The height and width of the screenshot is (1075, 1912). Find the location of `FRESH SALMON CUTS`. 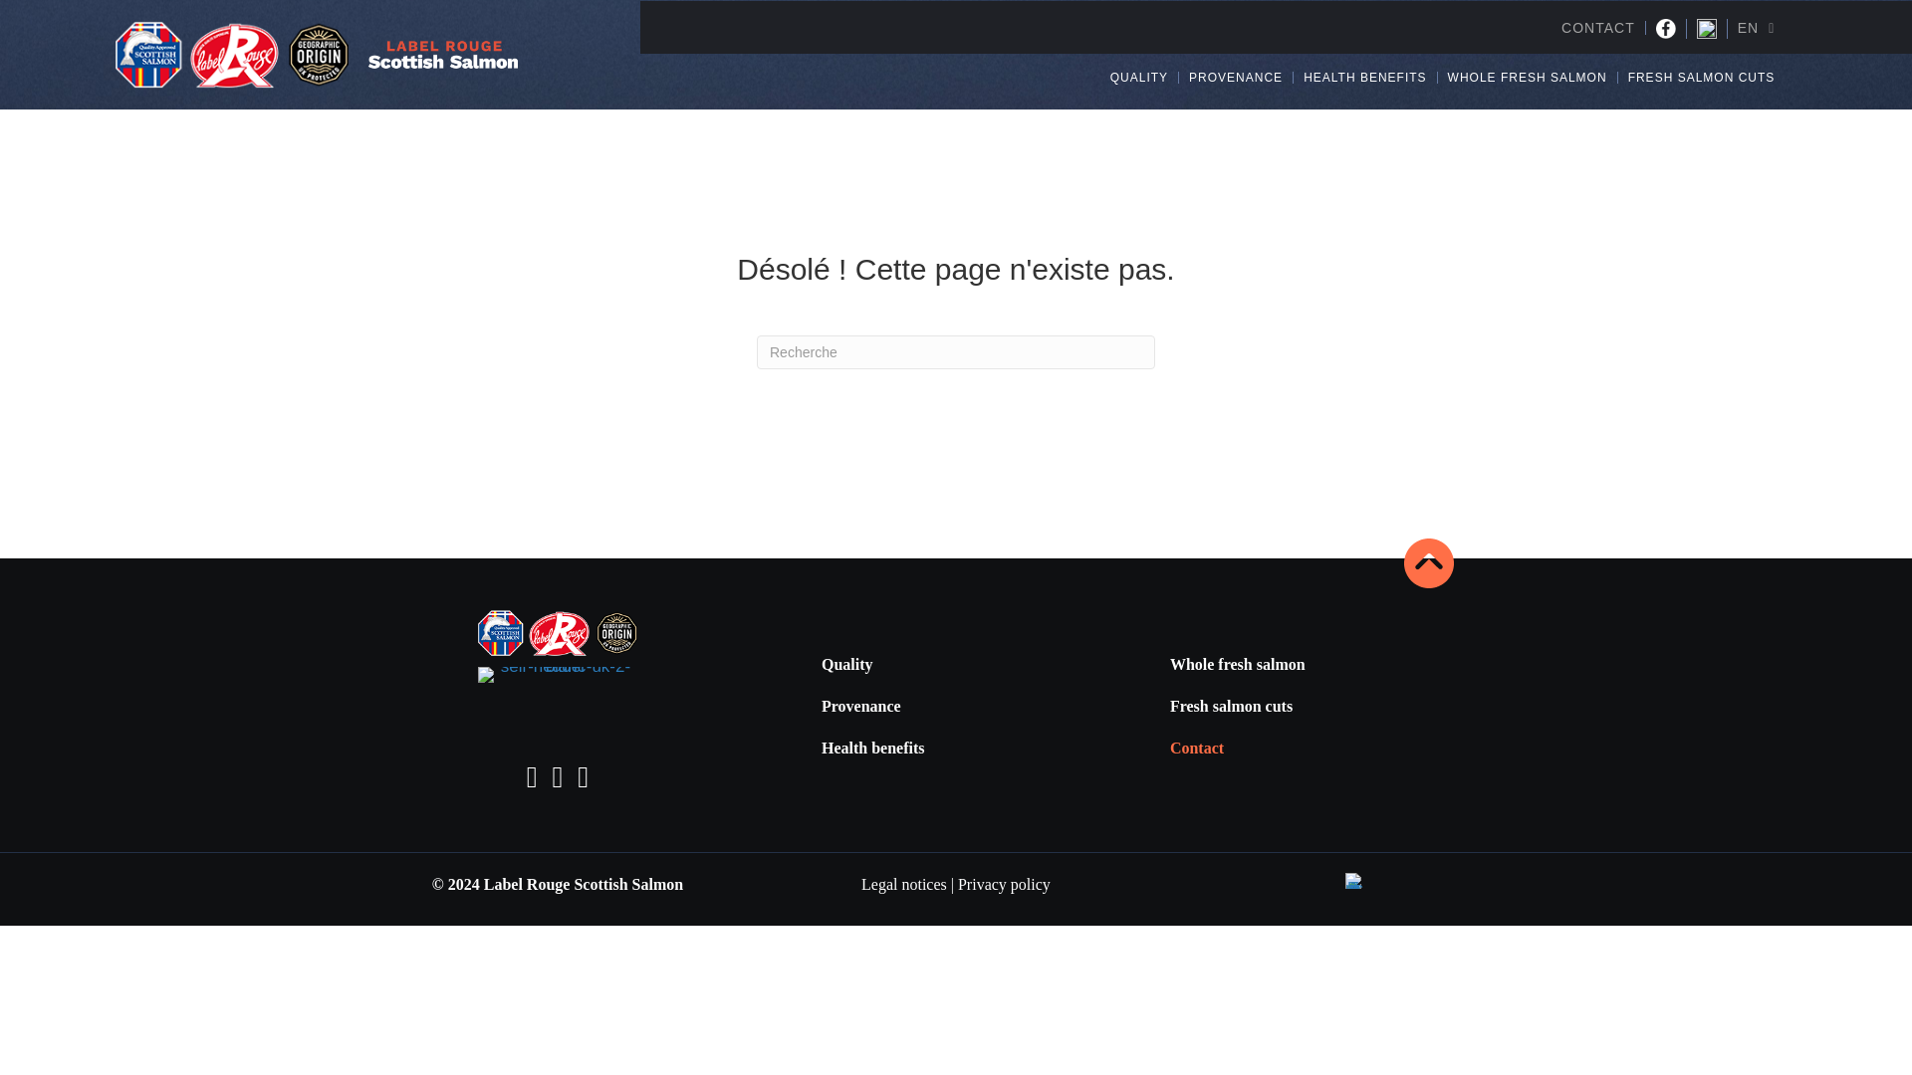

FRESH SALMON CUTS is located at coordinates (1701, 78).